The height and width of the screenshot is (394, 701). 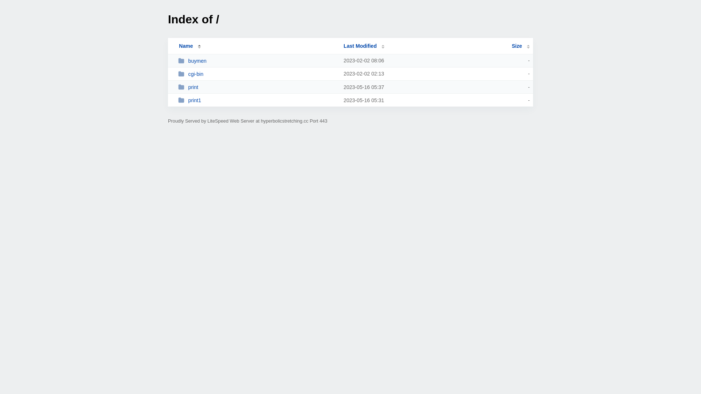 I want to click on cgi-bin, so click(x=258, y=74).